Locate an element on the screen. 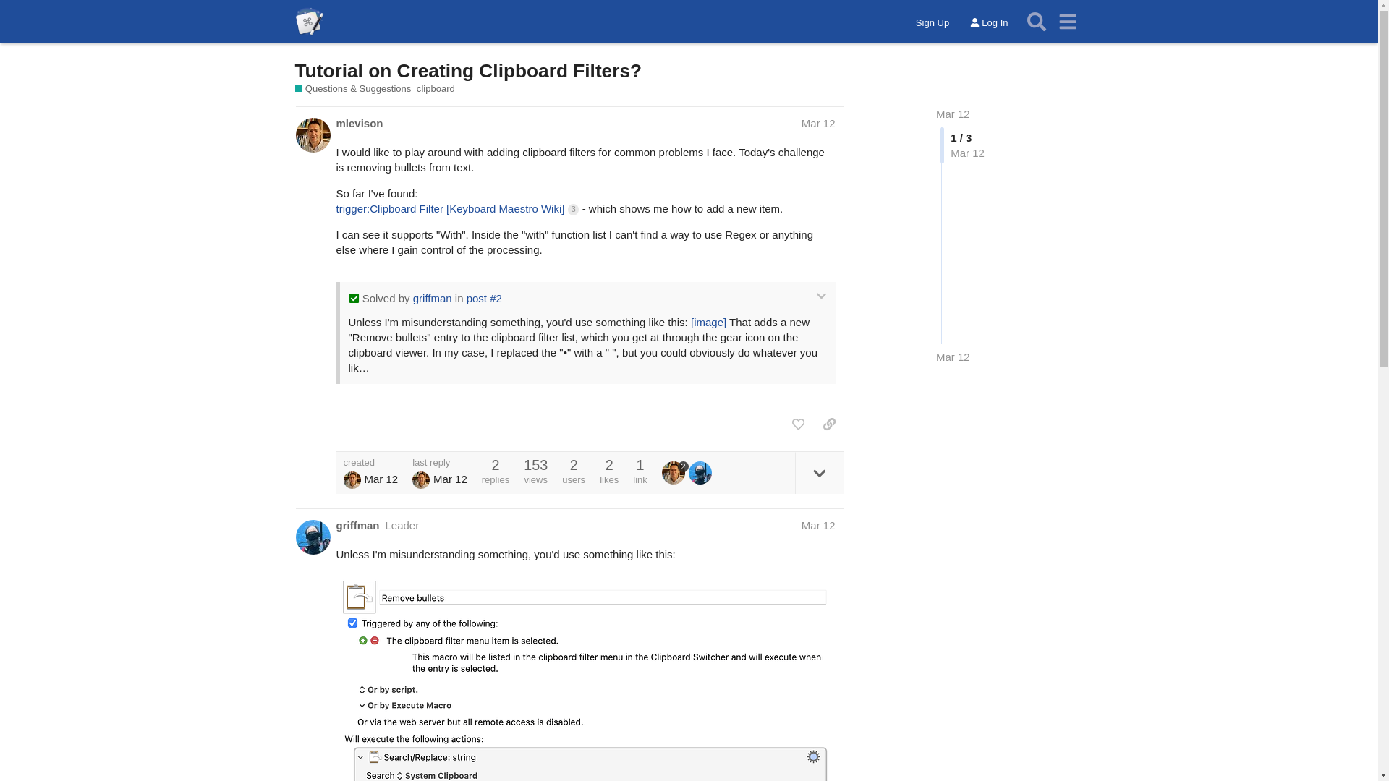 The width and height of the screenshot is (1389, 781). Mar 12, 2024 5:43 am is located at coordinates (953, 357).